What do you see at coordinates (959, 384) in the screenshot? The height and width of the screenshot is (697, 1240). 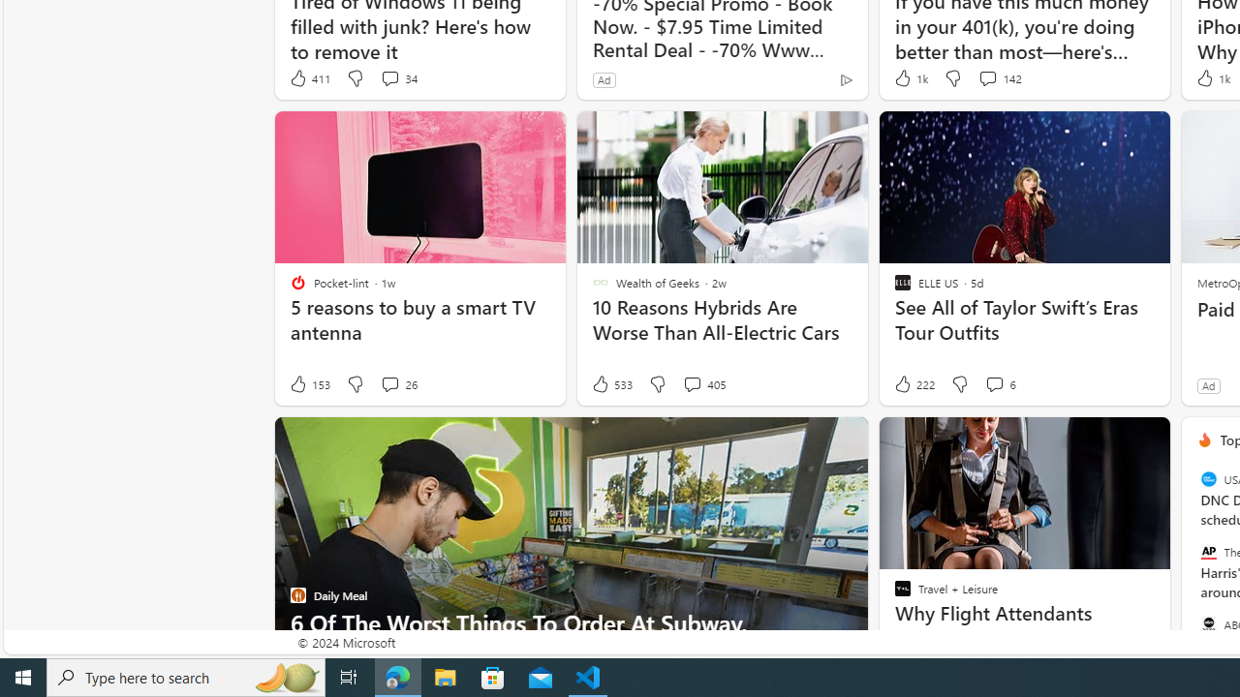 I see `Dislike` at bounding box center [959, 384].